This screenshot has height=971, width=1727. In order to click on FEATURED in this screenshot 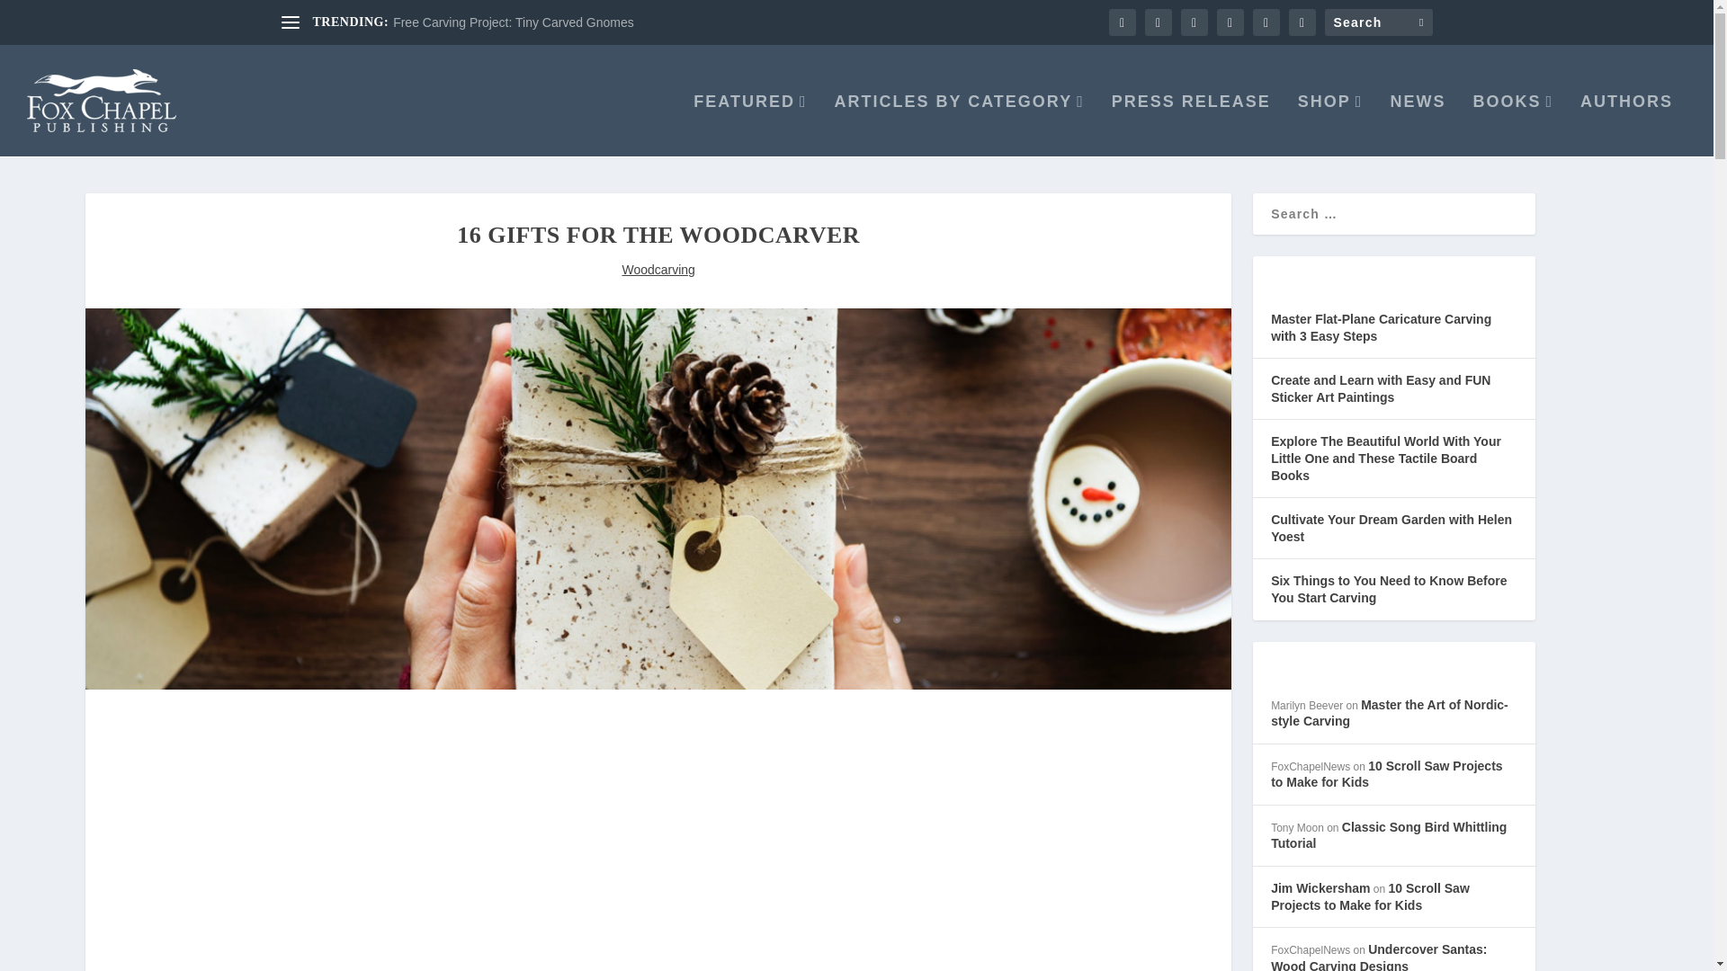, I will do `click(750, 124)`.